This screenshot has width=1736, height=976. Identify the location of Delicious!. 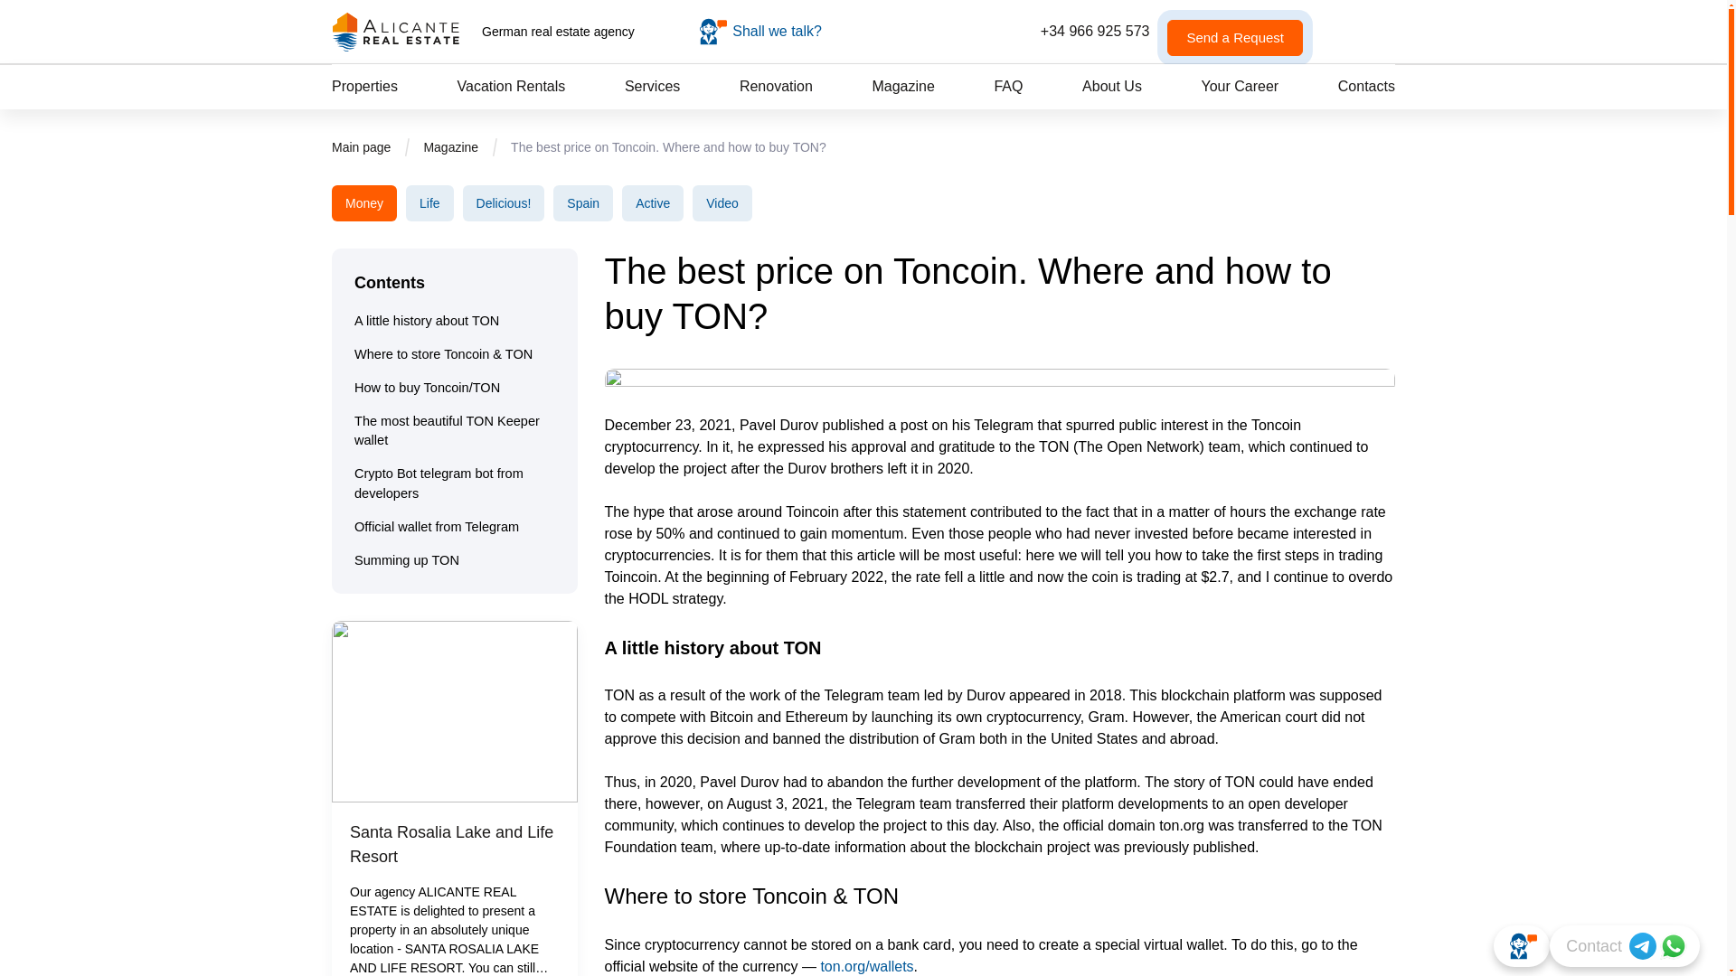
(504, 203).